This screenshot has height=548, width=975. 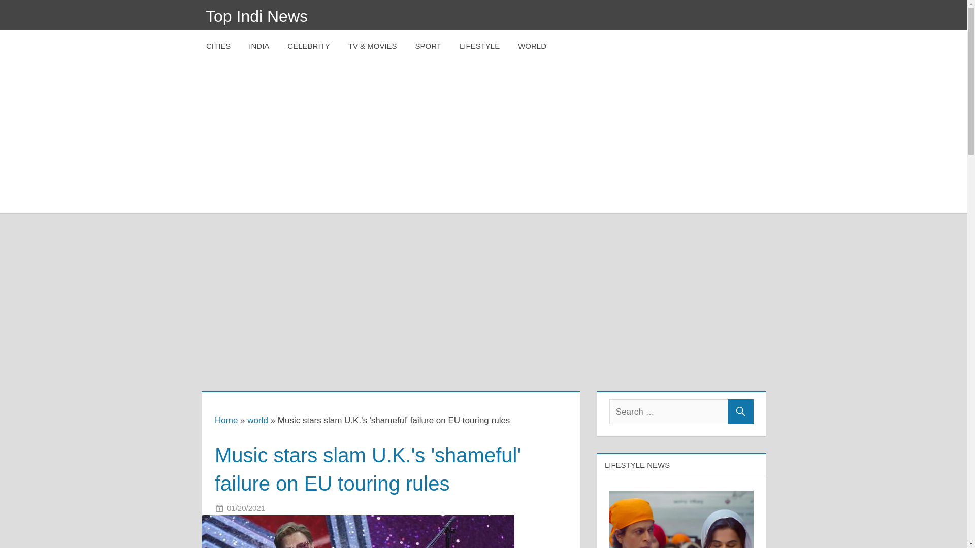 I want to click on SPORT, so click(x=429, y=46).